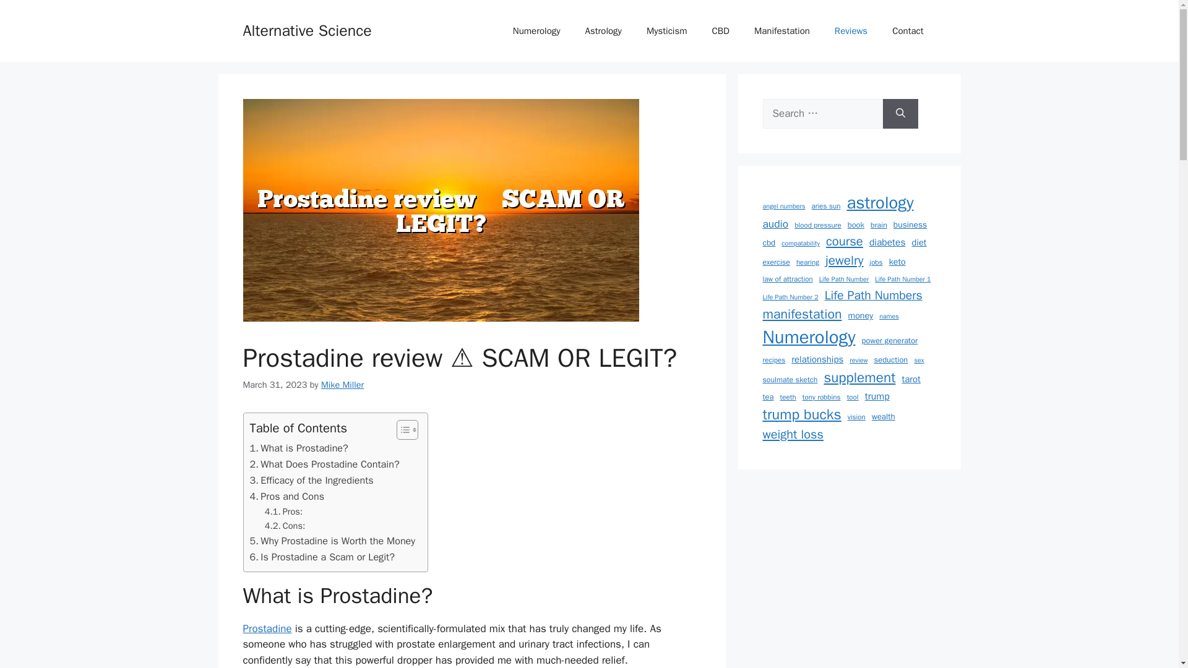 The image size is (1188, 668). I want to click on audio, so click(775, 223).